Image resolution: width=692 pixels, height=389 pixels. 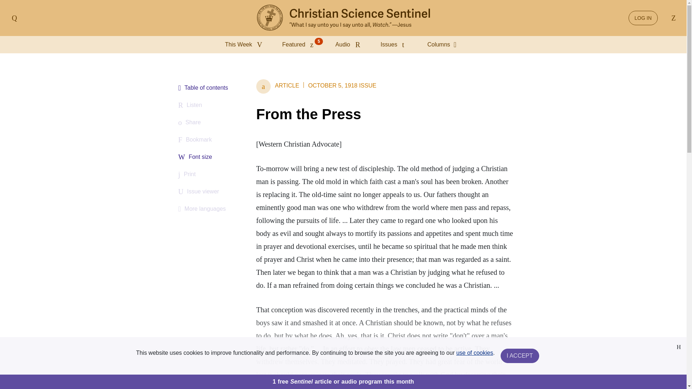 What do you see at coordinates (245, 45) in the screenshot?
I see `This Week` at bounding box center [245, 45].